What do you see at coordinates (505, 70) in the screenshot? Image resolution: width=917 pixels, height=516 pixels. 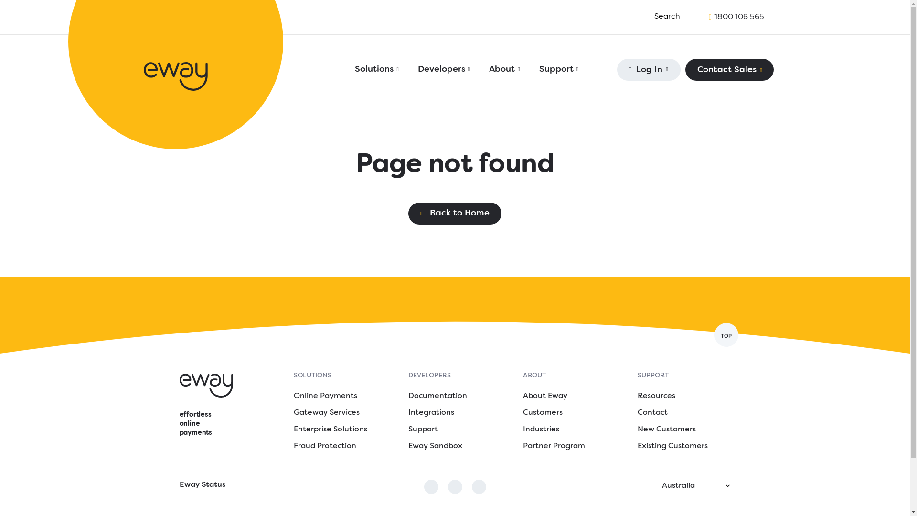 I see `About` at bounding box center [505, 70].